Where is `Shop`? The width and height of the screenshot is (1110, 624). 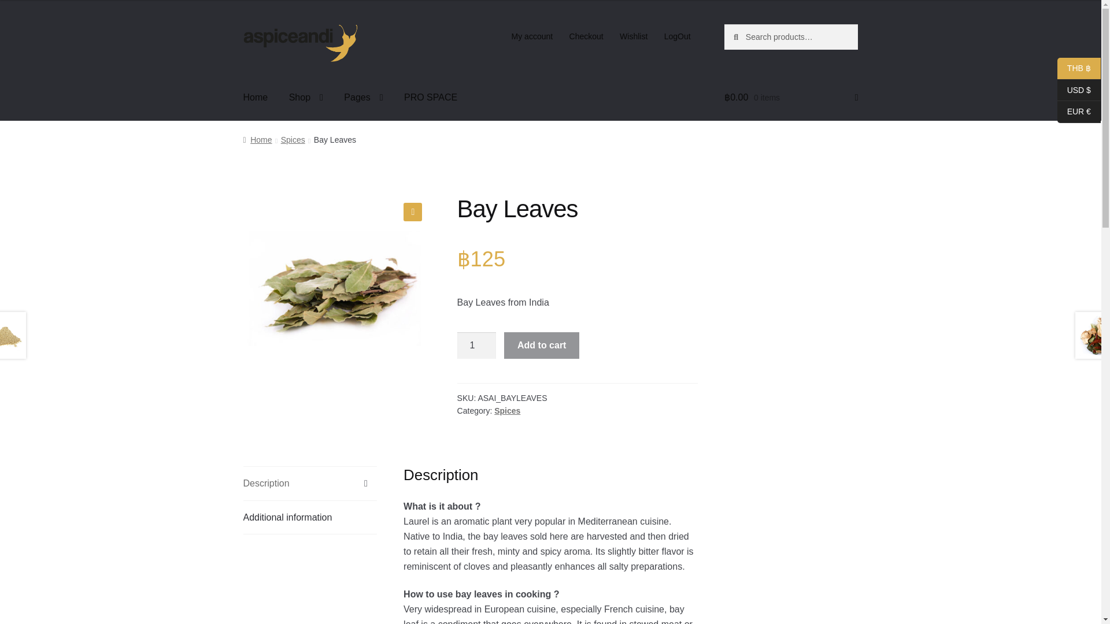
Shop is located at coordinates (305, 97).